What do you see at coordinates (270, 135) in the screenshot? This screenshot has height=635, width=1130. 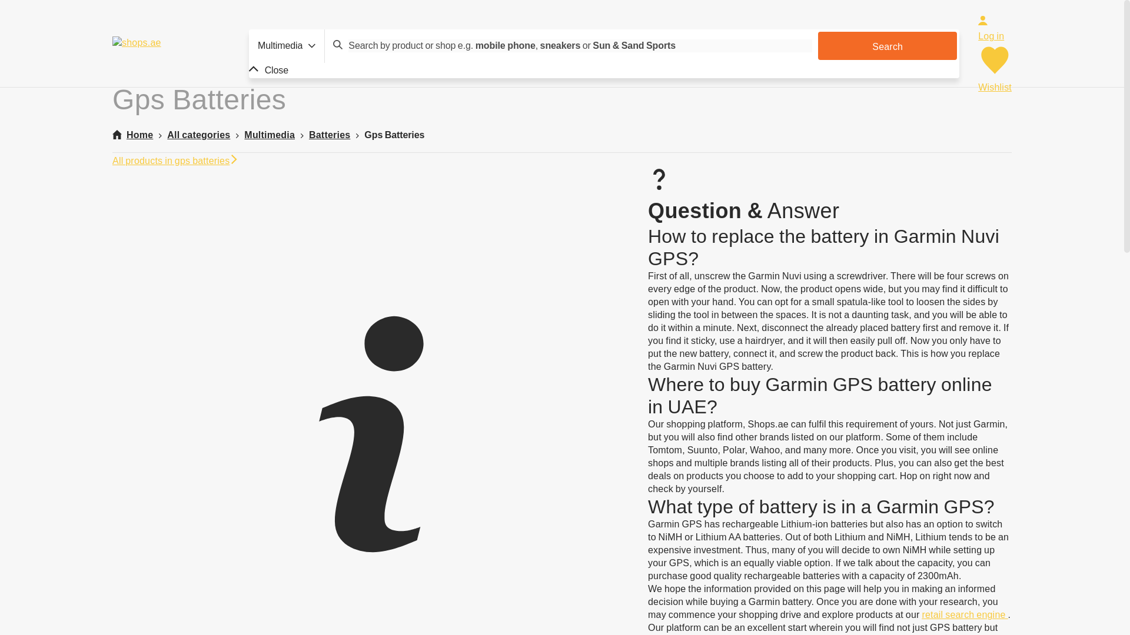 I see `Multimedia` at bounding box center [270, 135].